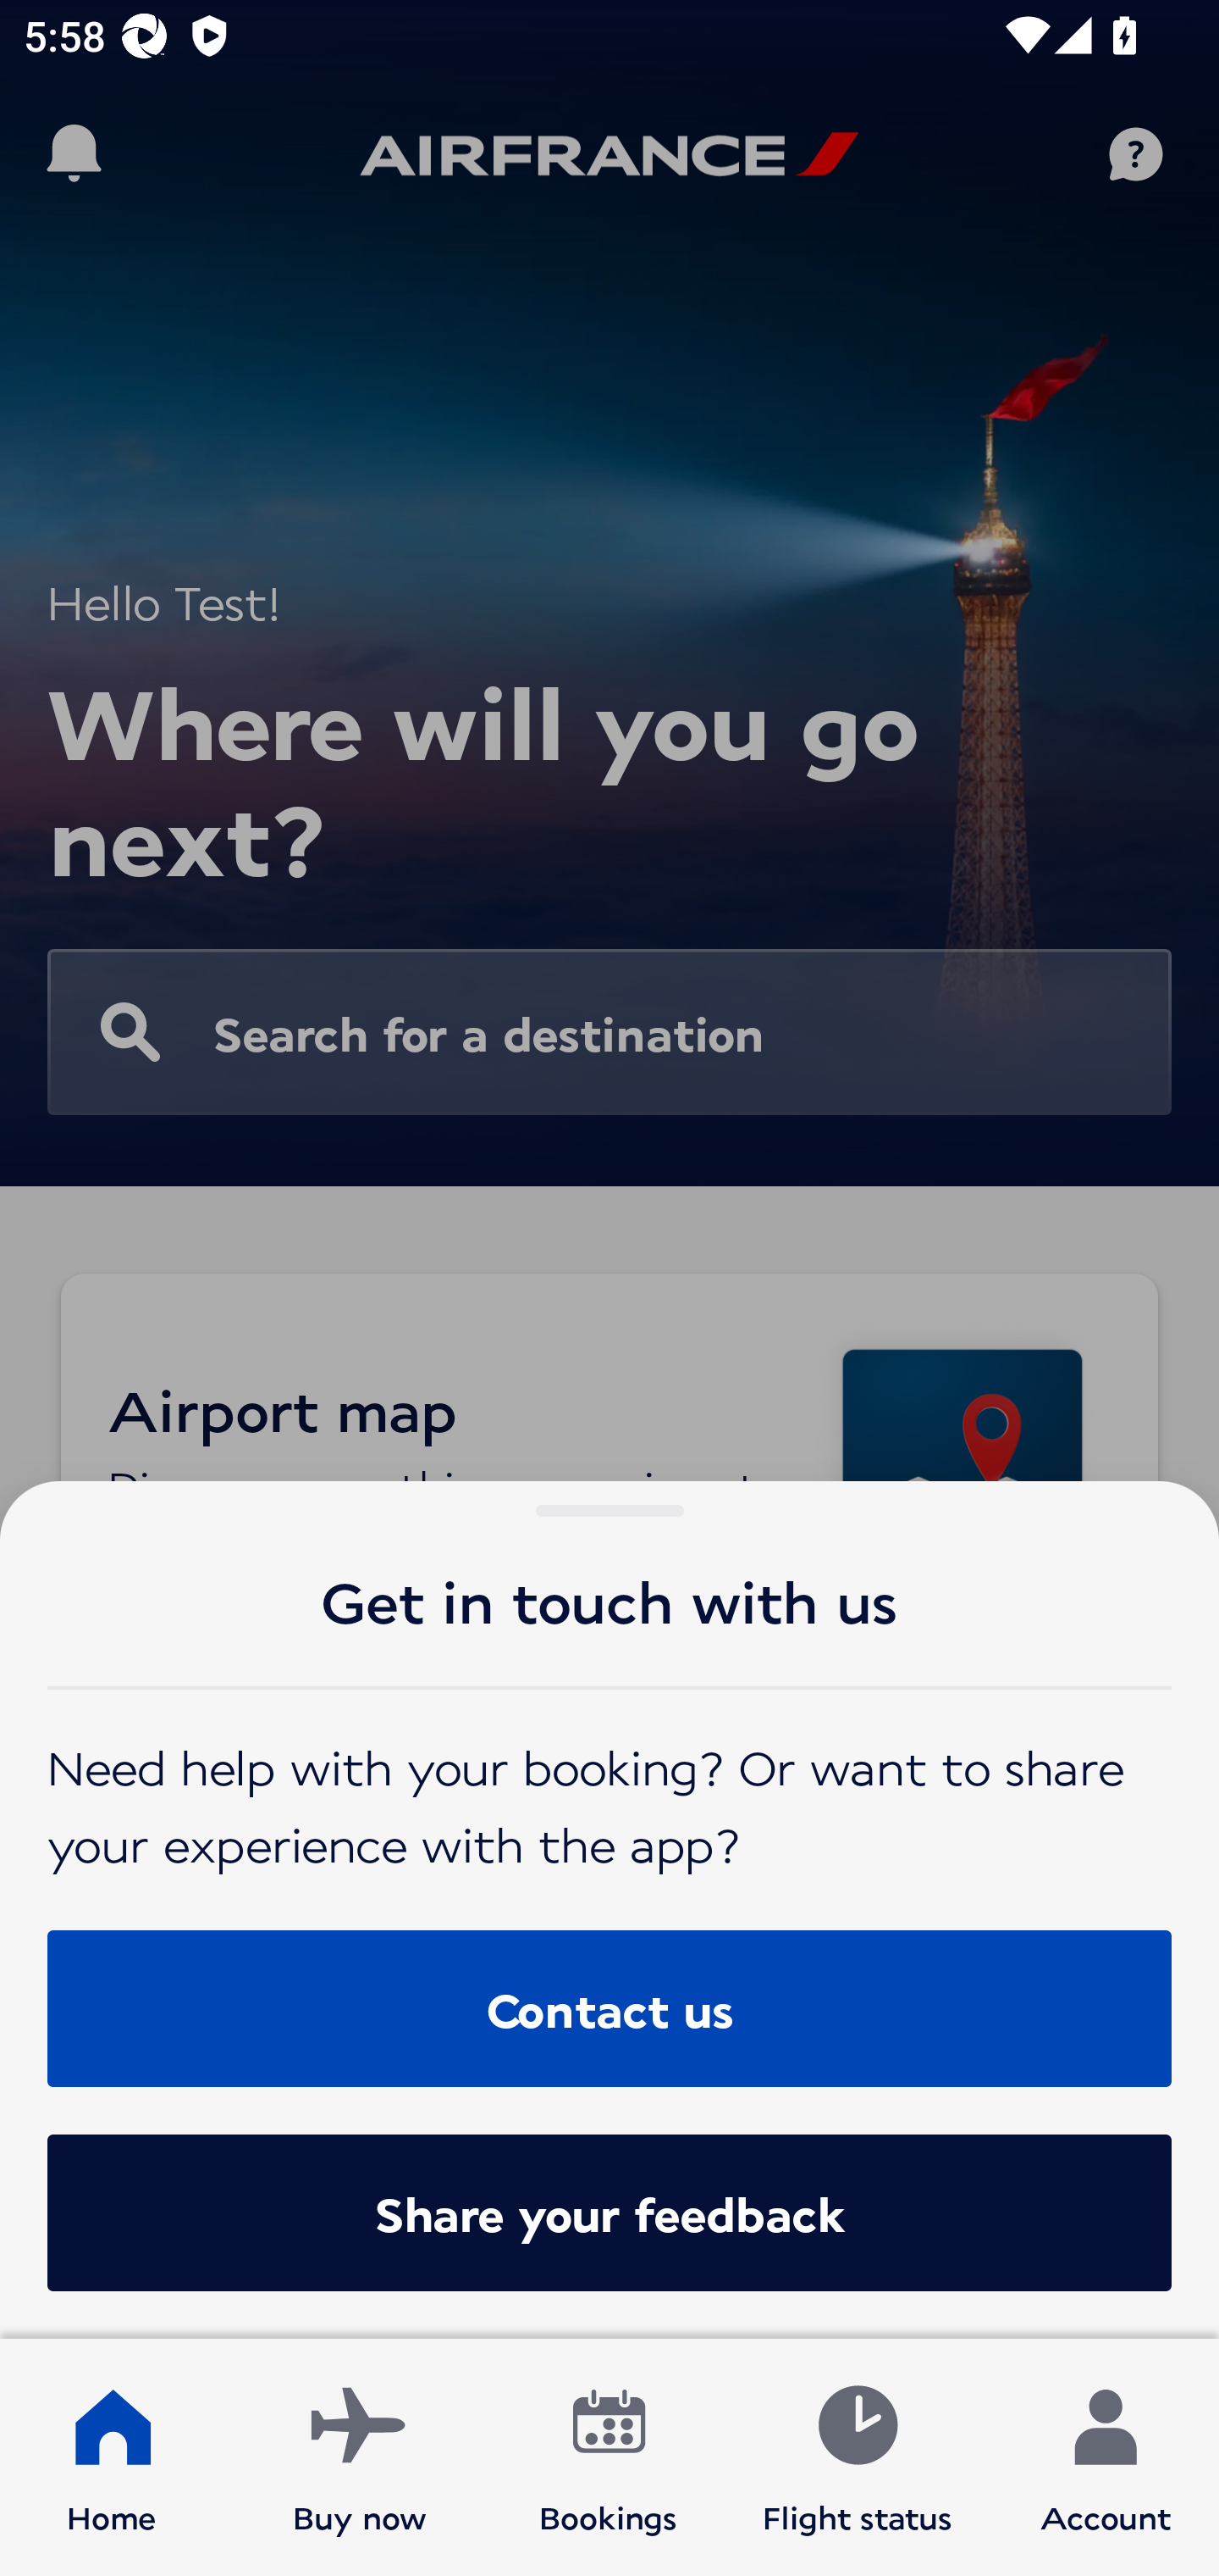 The width and height of the screenshot is (1219, 2576). Describe the element at coordinates (609, 2457) in the screenshot. I see `Bookings` at that location.